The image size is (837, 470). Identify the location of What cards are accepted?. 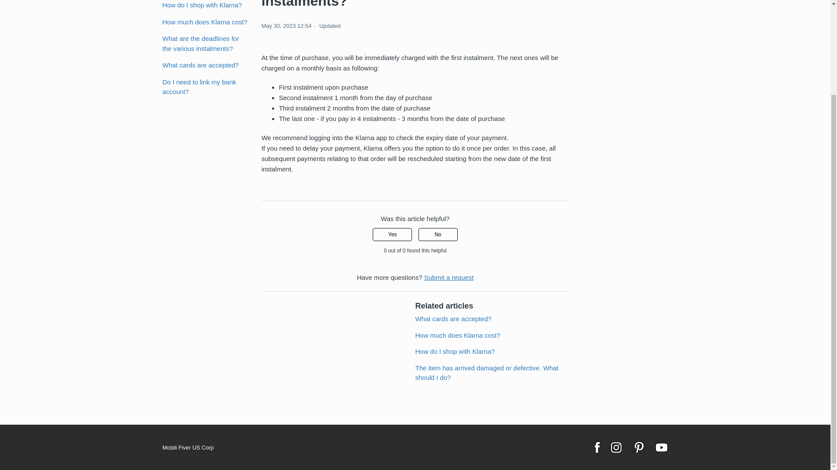
(453, 319).